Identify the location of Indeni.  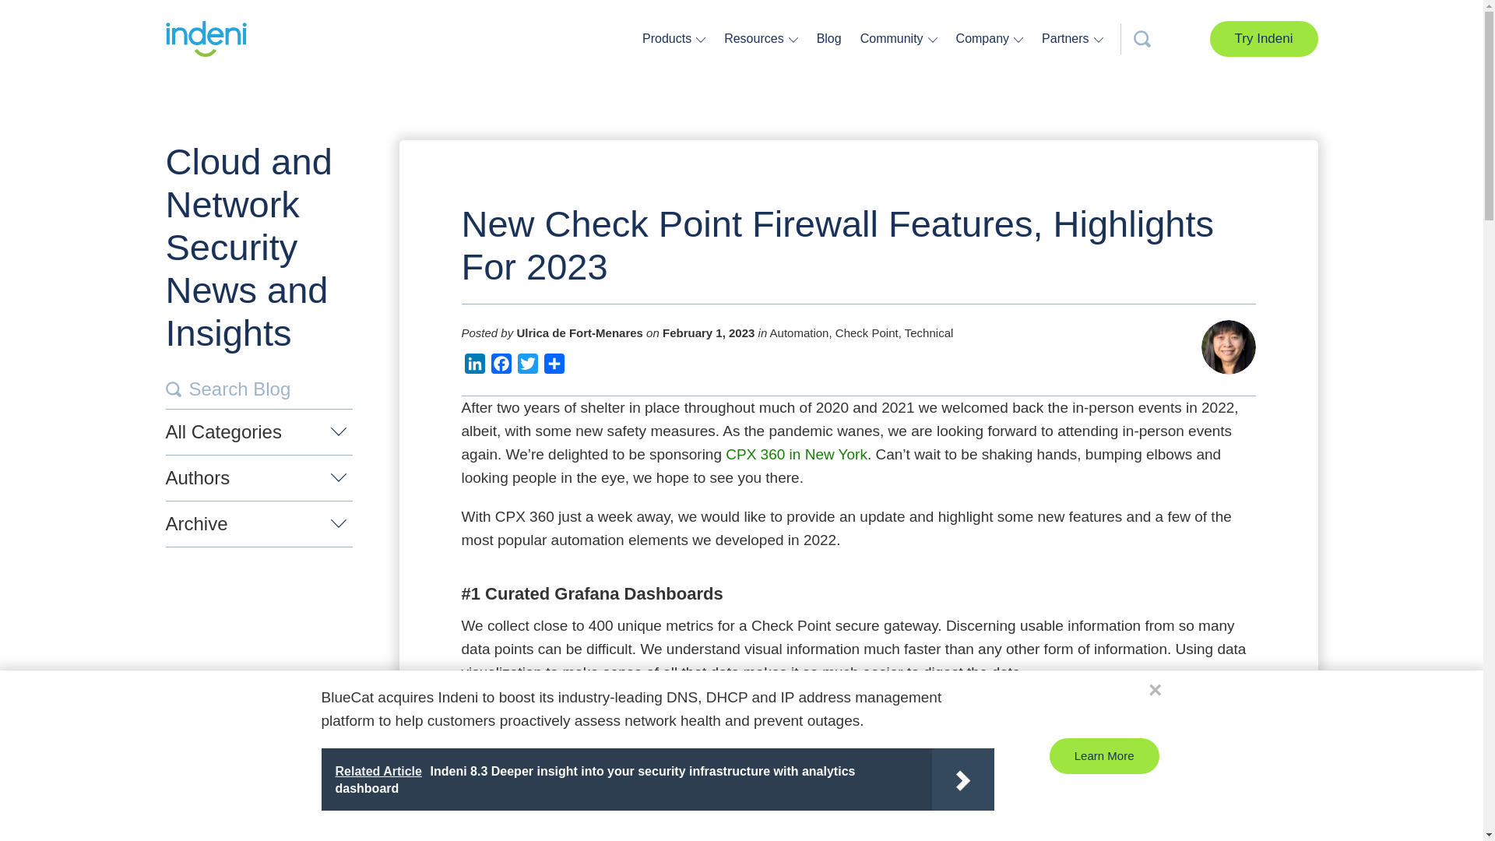
(206, 39).